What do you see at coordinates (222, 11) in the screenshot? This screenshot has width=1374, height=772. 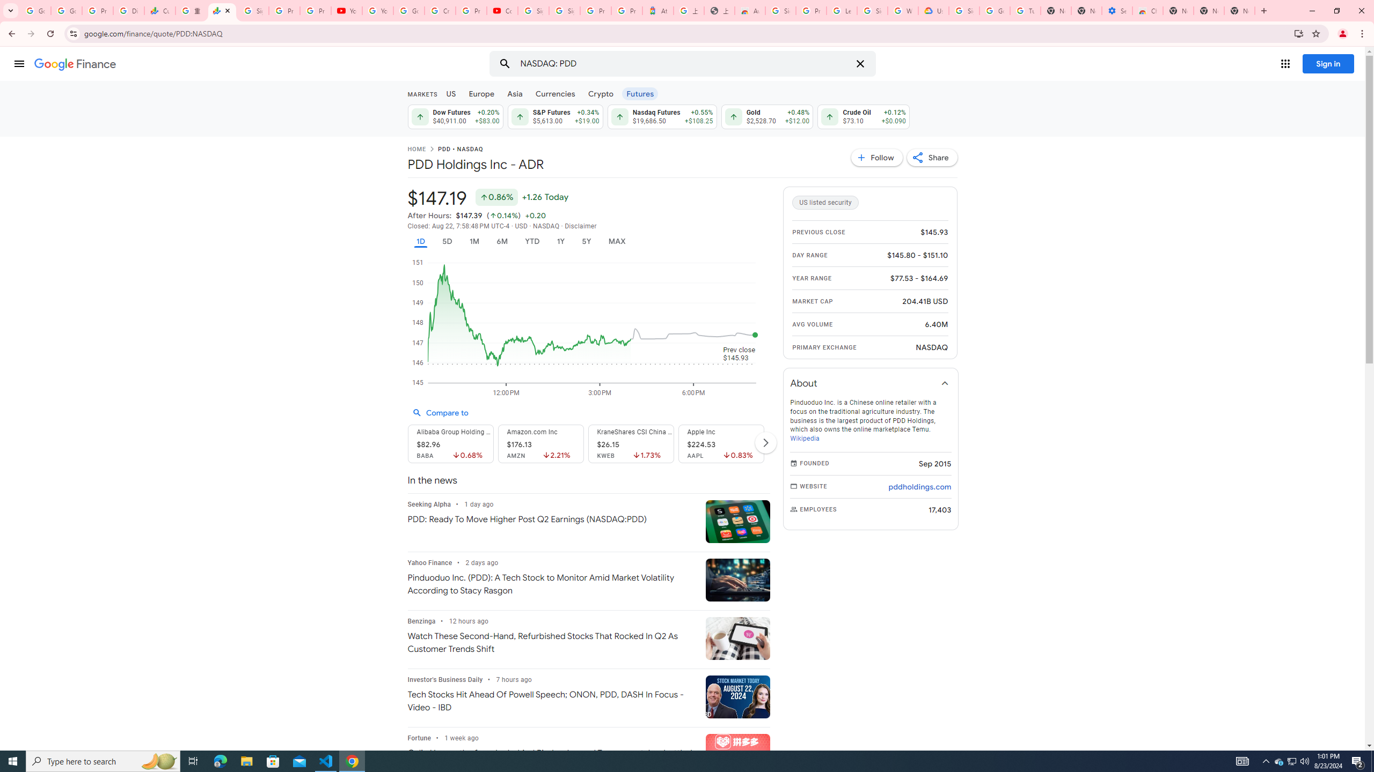 I see `PDD Holdings Inc - ADR (PDD) Price & News - Google Finance` at bounding box center [222, 11].